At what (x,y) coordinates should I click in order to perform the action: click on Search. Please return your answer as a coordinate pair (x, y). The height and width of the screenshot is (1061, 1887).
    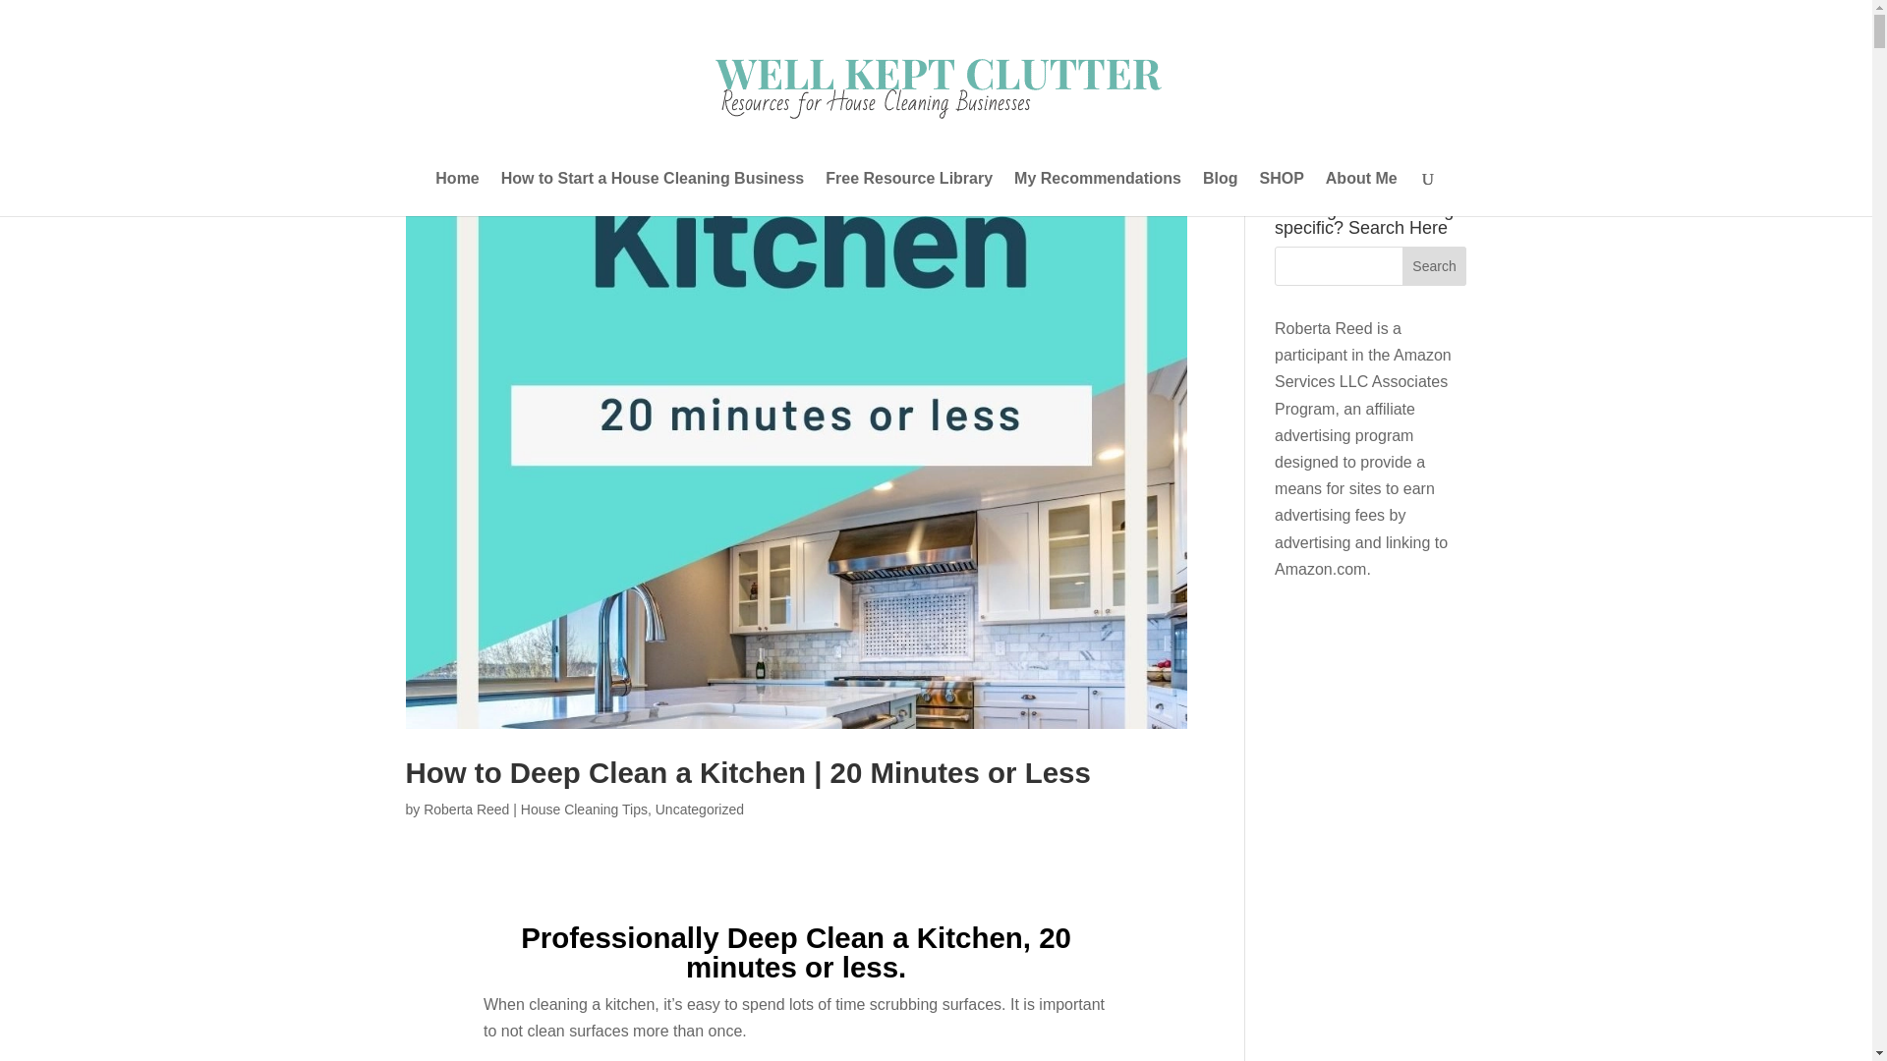
    Looking at the image, I should click on (1435, 265).